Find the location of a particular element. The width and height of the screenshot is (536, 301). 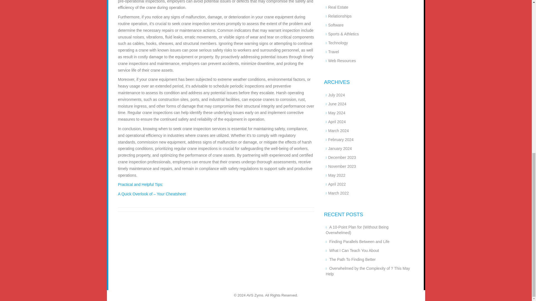

July 2024 is located at coordinates (336, 95).